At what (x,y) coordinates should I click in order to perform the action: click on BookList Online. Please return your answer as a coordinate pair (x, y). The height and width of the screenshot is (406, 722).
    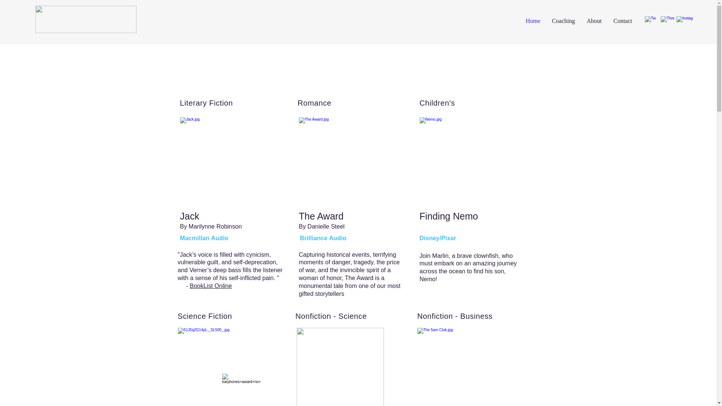
    Looking at the image, I should click on (211, 286).